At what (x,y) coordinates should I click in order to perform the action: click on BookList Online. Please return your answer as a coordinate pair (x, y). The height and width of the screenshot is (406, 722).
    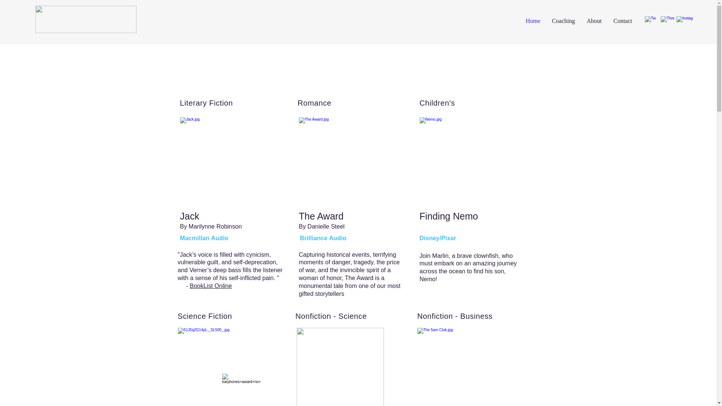
    Looking at the image, I should click on (211, 286).